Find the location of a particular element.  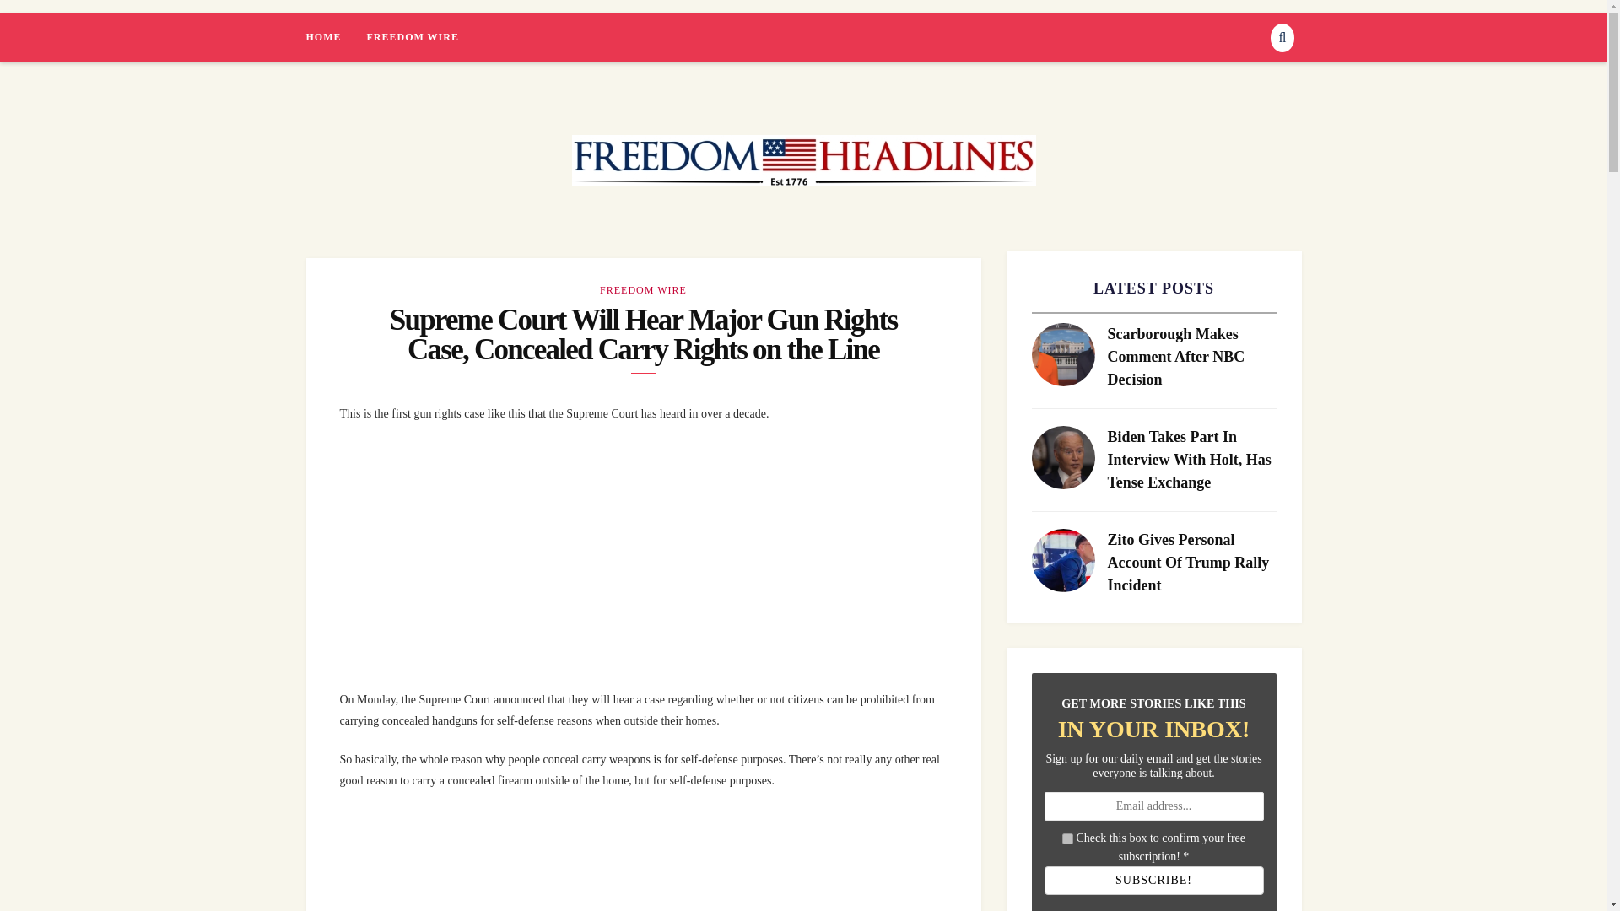

Advertisement is located at coordinates (668, 558).